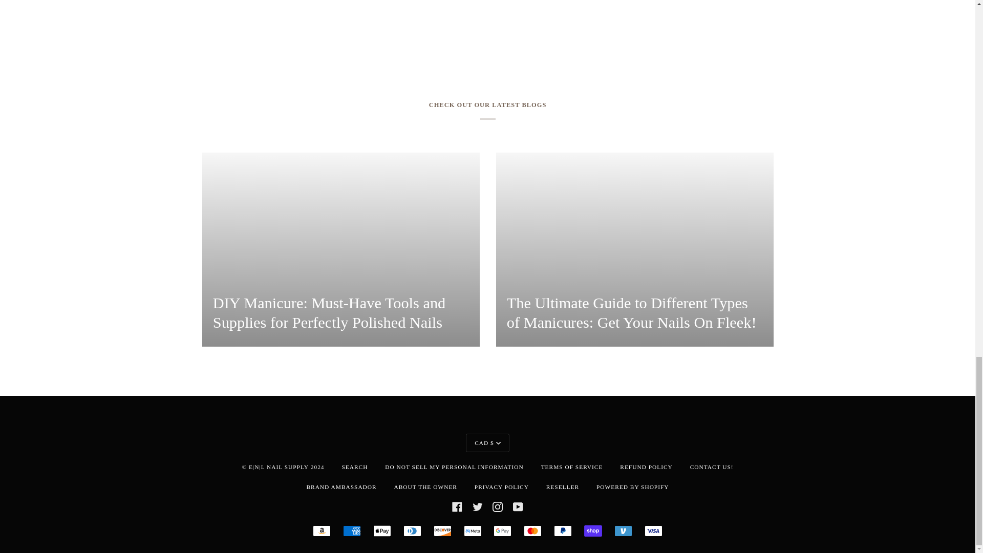  I want to click on DISCOVER, so click(442, 530).